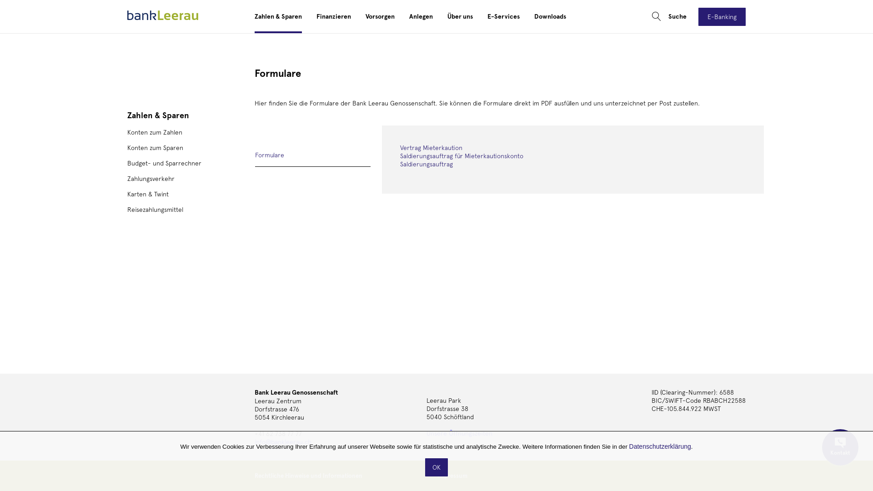  Describe the element at coordinates (158, 115) in the screenshot. I see `Zahlen & Sparen` at that location.